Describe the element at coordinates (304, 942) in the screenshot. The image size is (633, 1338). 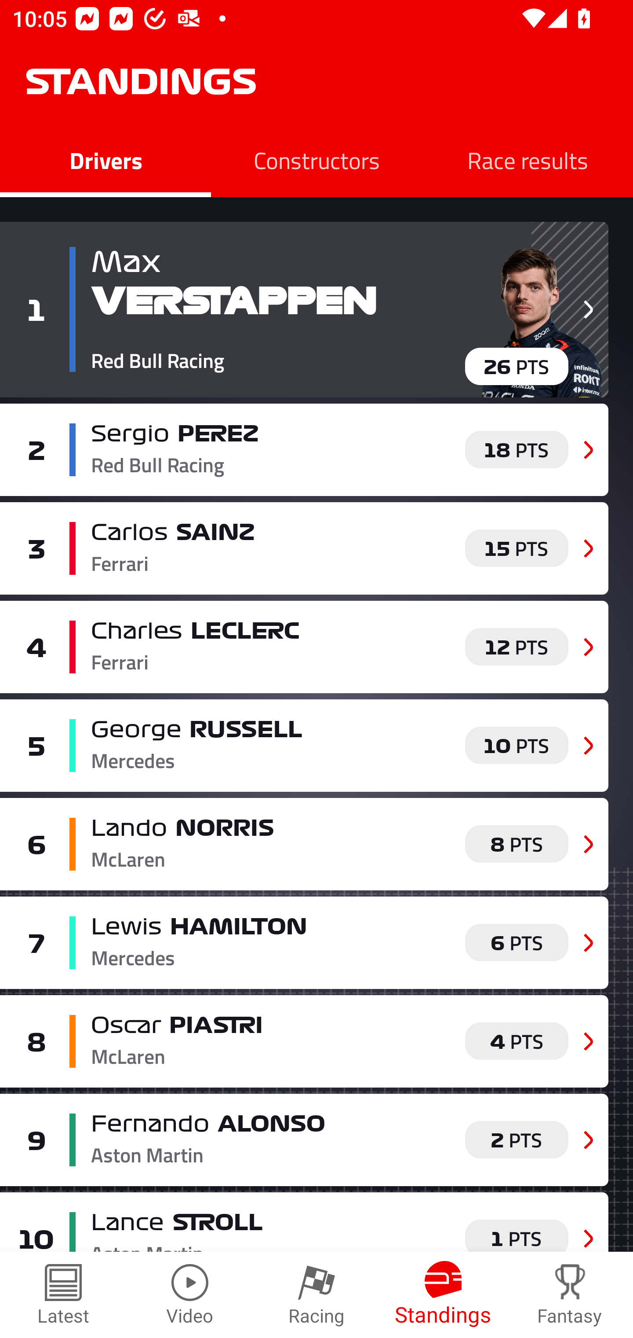
I see `7 Lewis HAMILTON Mercedes 6 PTS` at that location.